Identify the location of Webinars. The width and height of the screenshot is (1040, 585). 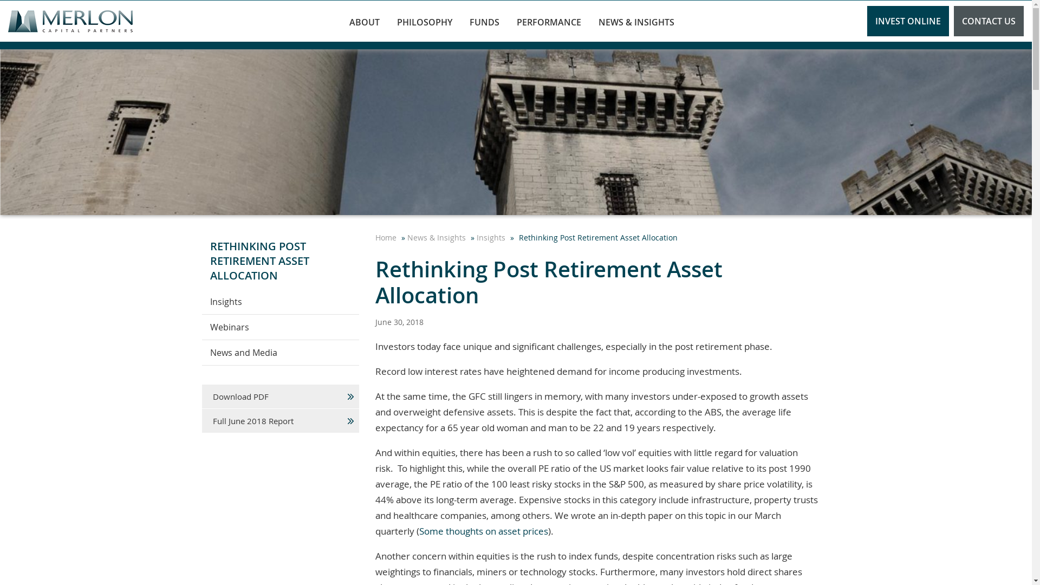
(280, 327).